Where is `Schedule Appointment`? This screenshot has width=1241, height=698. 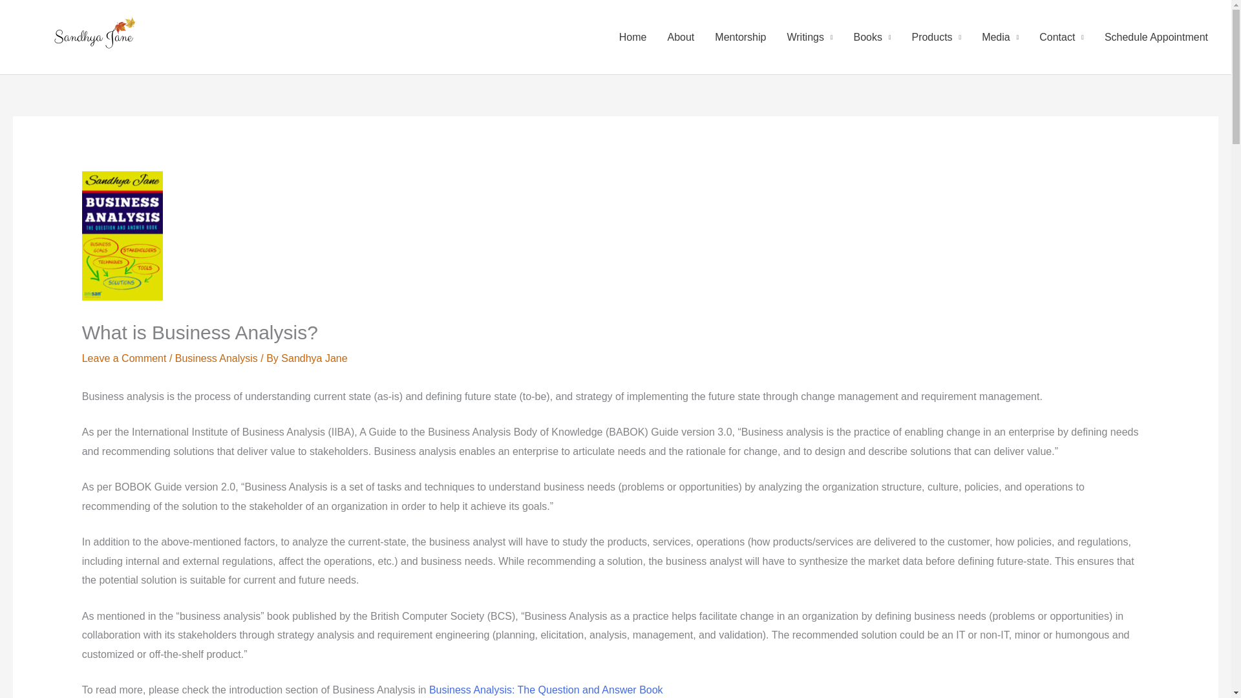 Schedule Appointment is located at coordinates (1156, 37).